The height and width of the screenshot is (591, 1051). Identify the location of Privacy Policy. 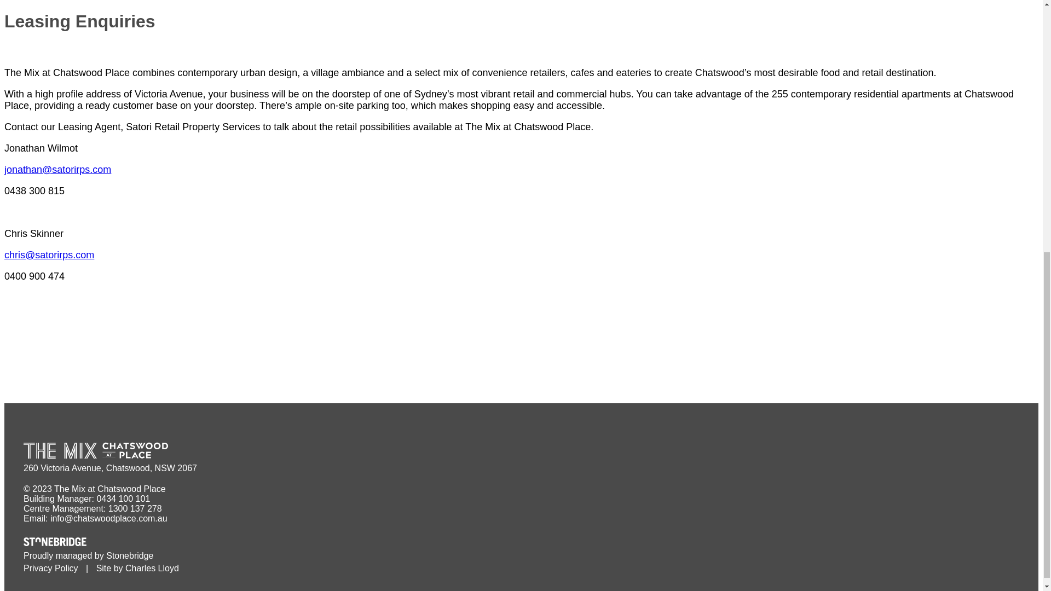
(50, 568).